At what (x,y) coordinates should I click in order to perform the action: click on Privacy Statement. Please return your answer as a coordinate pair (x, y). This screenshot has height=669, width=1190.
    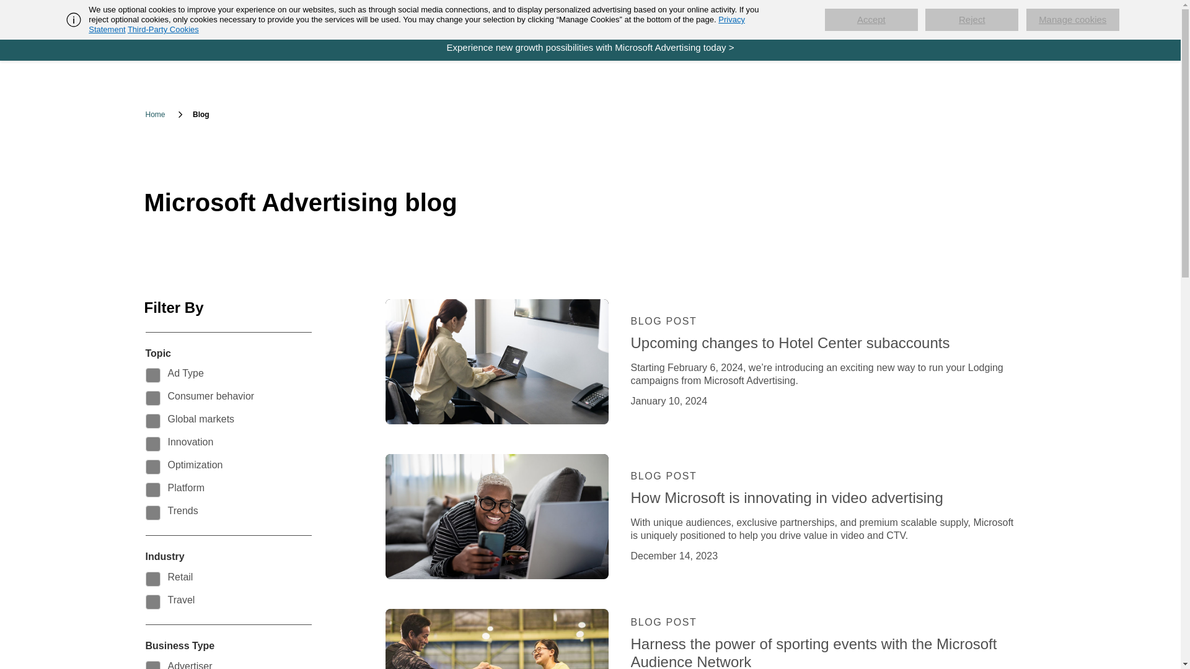
    Looking at the image, I should click on (416, 24).